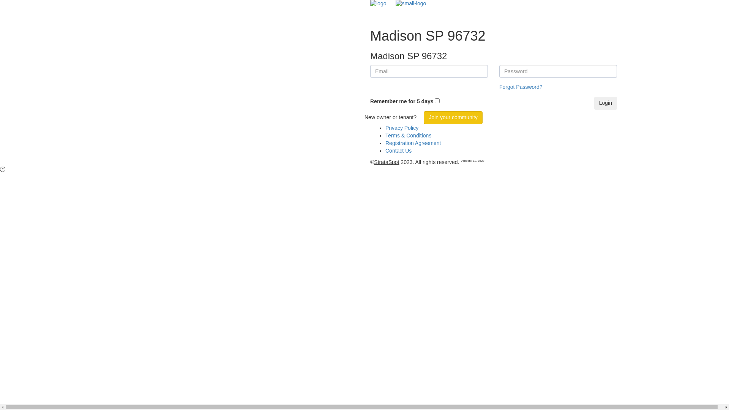 This screenshot has width=729, height=410. I want to click on Privacy Policy, so click(402, 128).